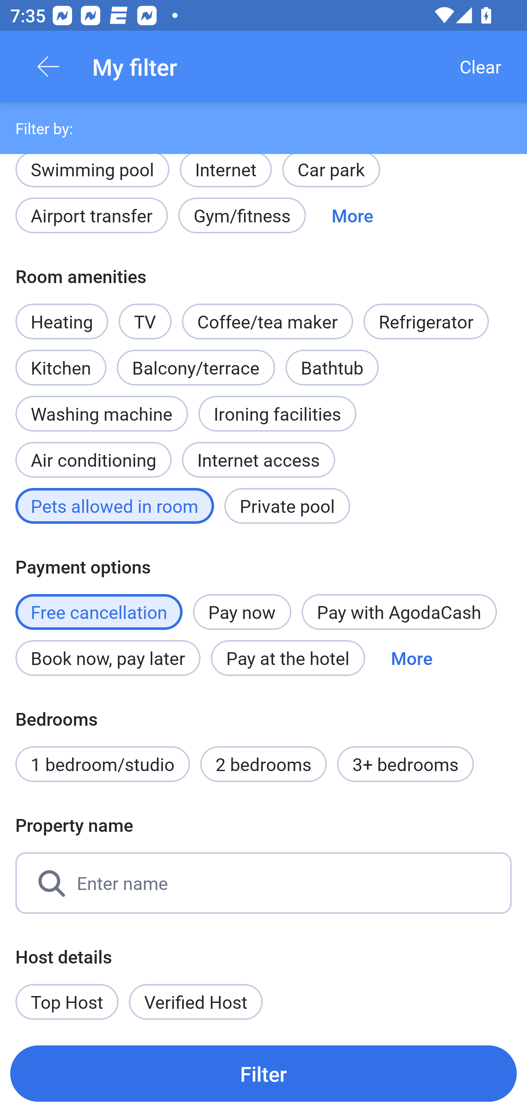 This screenshot has width=527, height=1112. Describe the element at coordinates (426, 322) in the screenshot. I see `Refrigerator` at that location.